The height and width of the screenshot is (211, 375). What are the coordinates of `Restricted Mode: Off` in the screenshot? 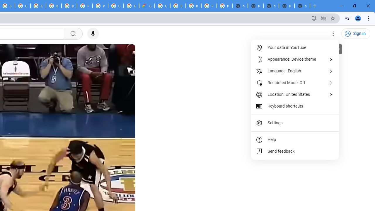 It's located at (295, 83).